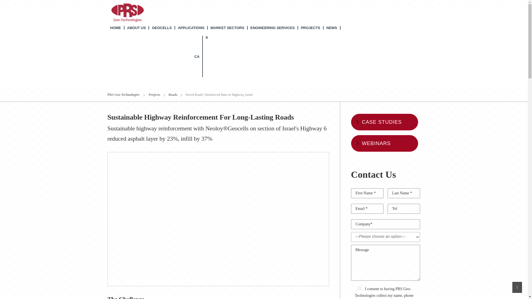 Image resolution: width=532 pixels, height=299 pixels. I want to click on GEOCELLS, so click(162, 28).